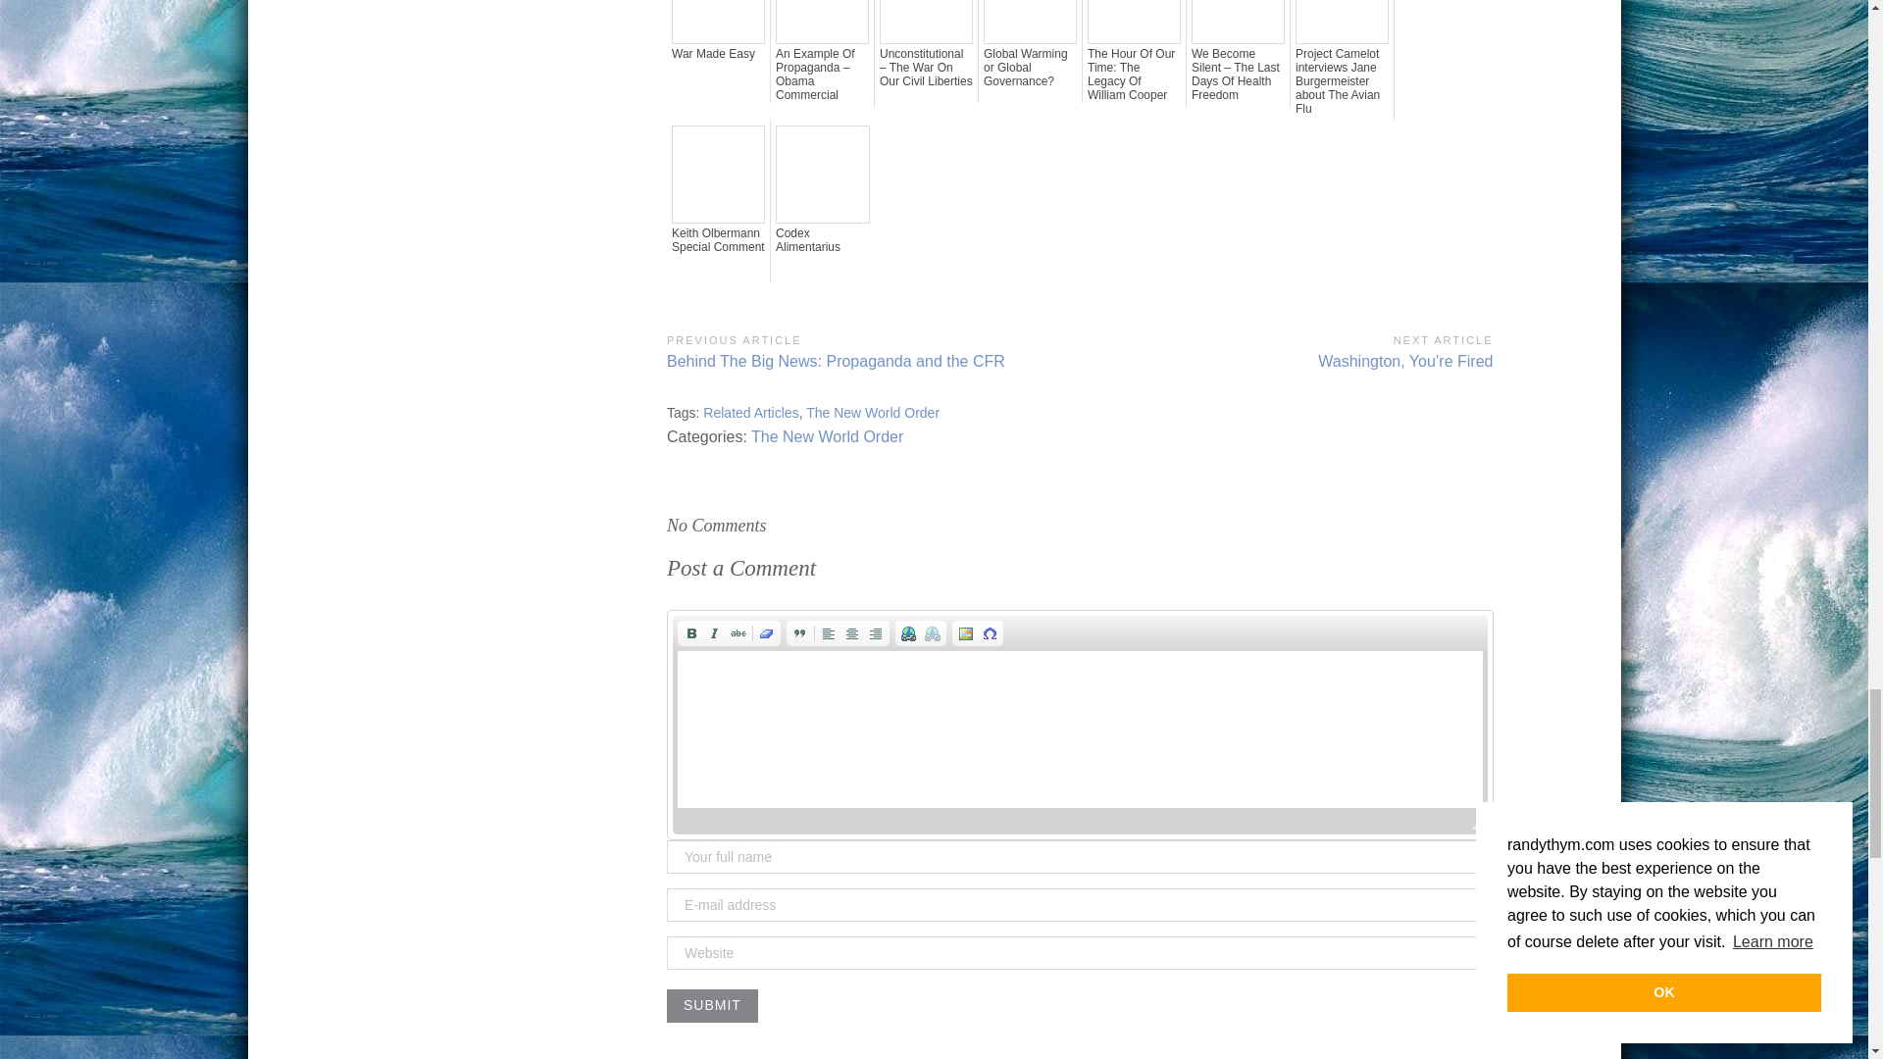 Image resolution: width=1883 pixels, height=1059 pixels. I want to click on Bold, so click(690, 633).